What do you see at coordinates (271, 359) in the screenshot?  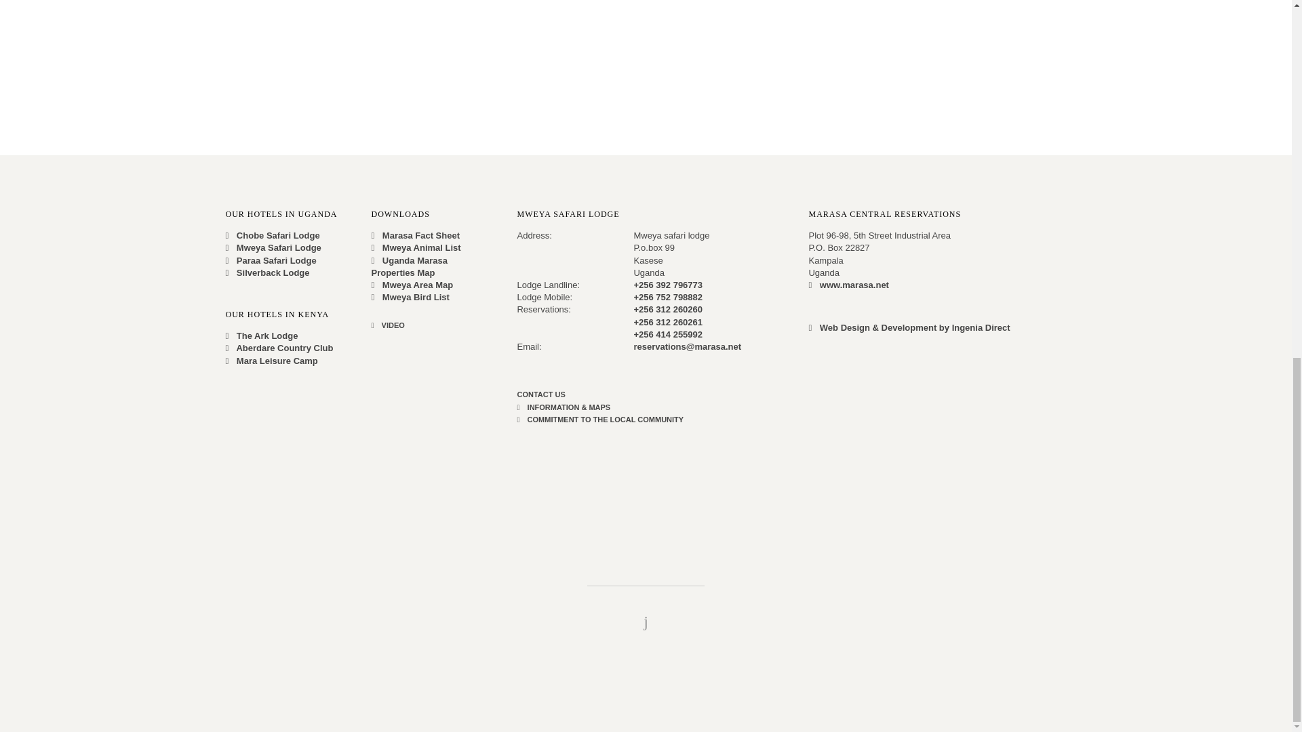 I see `Mara Leisure Camp` at bounding box center [271, 359].